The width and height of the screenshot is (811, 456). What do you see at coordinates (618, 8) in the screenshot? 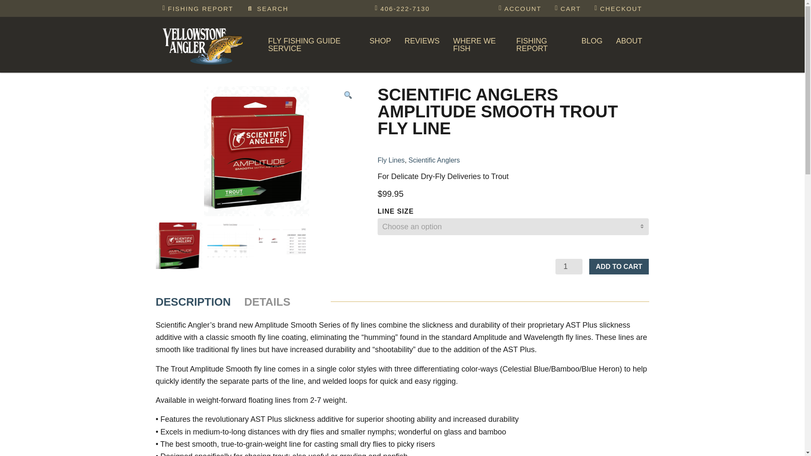
I see `CHECKOUT` at bounding box center [618, 8].